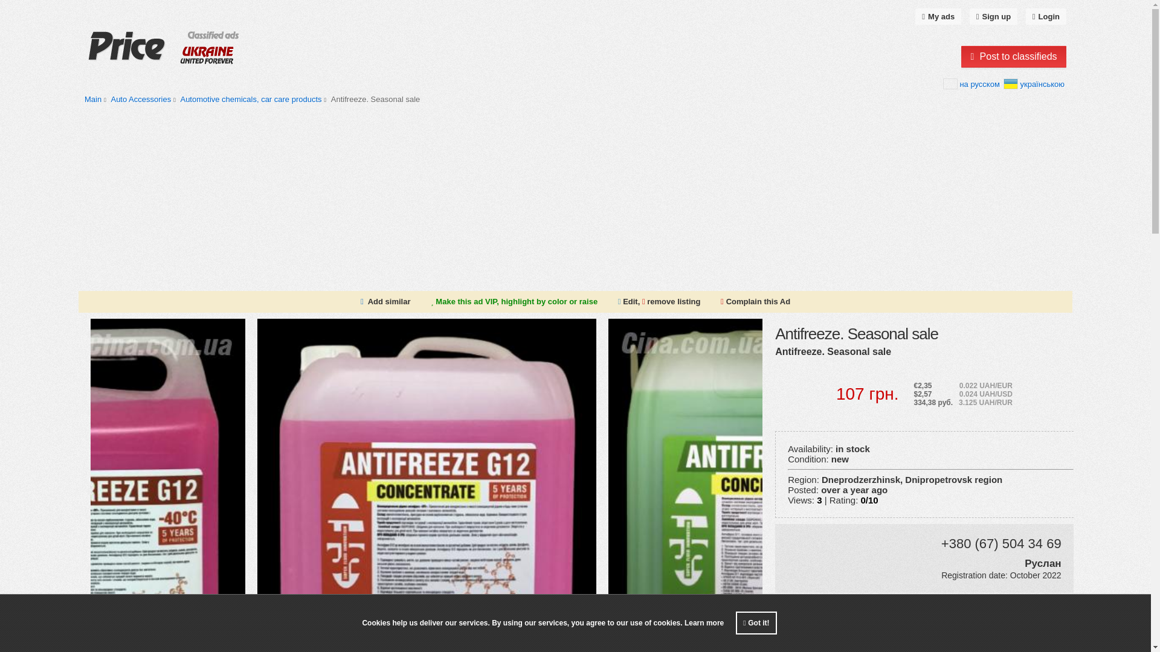 The height and width of the screenshot is (652, 1160). I want to click on My ads, so click(938, 17).